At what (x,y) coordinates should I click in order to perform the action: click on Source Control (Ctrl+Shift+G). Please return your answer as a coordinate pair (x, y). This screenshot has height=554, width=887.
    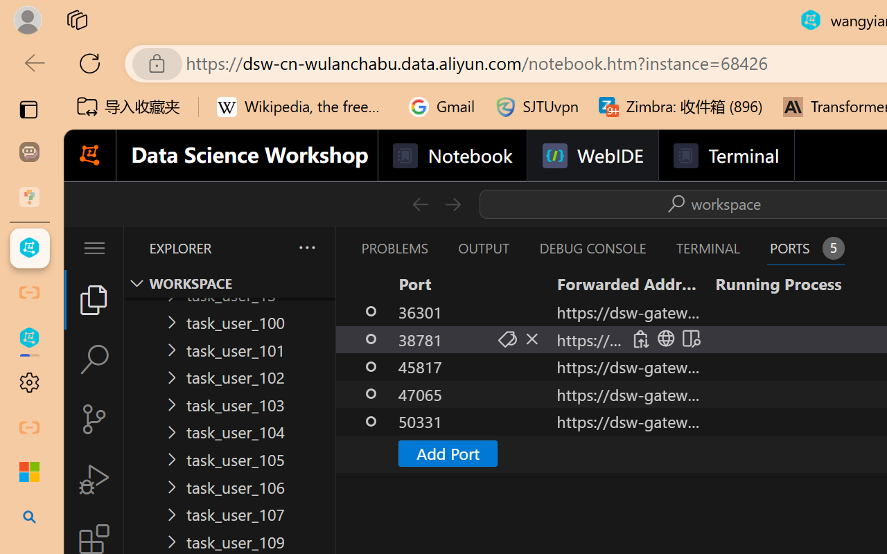
    Looking at the image, I should click on (94, 418).